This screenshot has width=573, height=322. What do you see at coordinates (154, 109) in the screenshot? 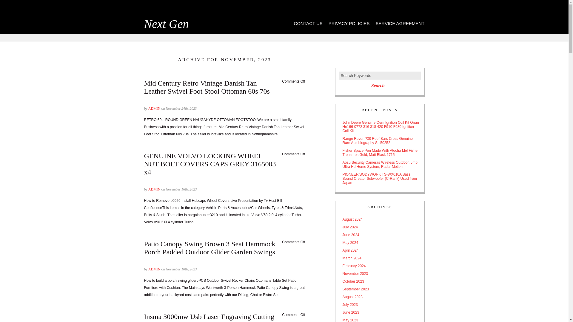
I see `ADMIN` at bounding box center [154, 109].